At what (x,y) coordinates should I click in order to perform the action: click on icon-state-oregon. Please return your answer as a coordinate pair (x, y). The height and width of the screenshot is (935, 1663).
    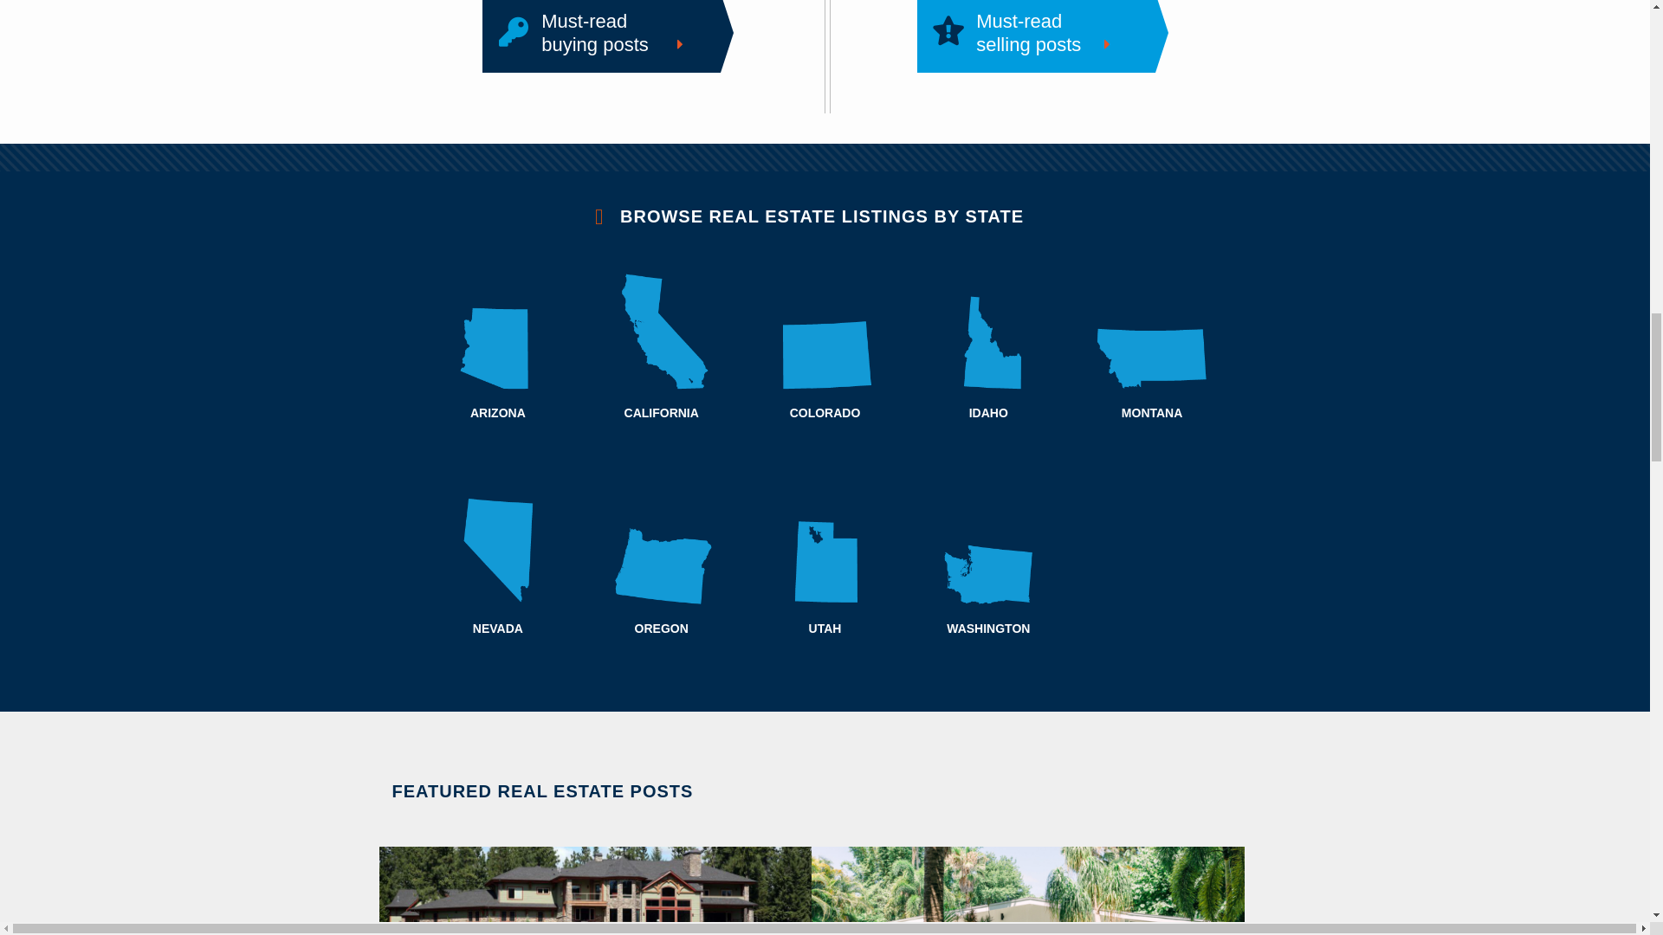
    Looking at the image, I should click on (661, 547).